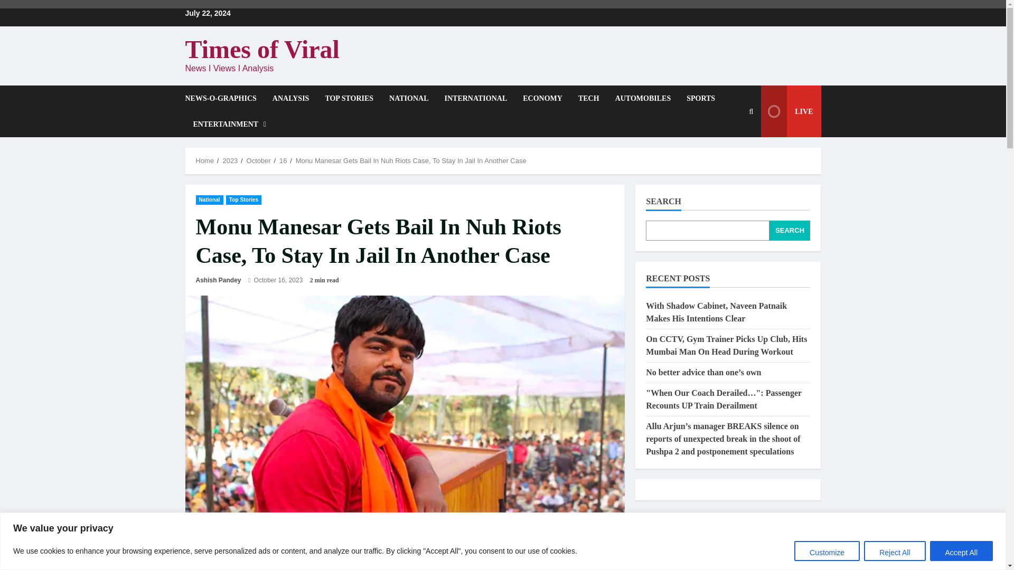 The image size is (1014, 570). I want to click on TECH, so click(588, 98).